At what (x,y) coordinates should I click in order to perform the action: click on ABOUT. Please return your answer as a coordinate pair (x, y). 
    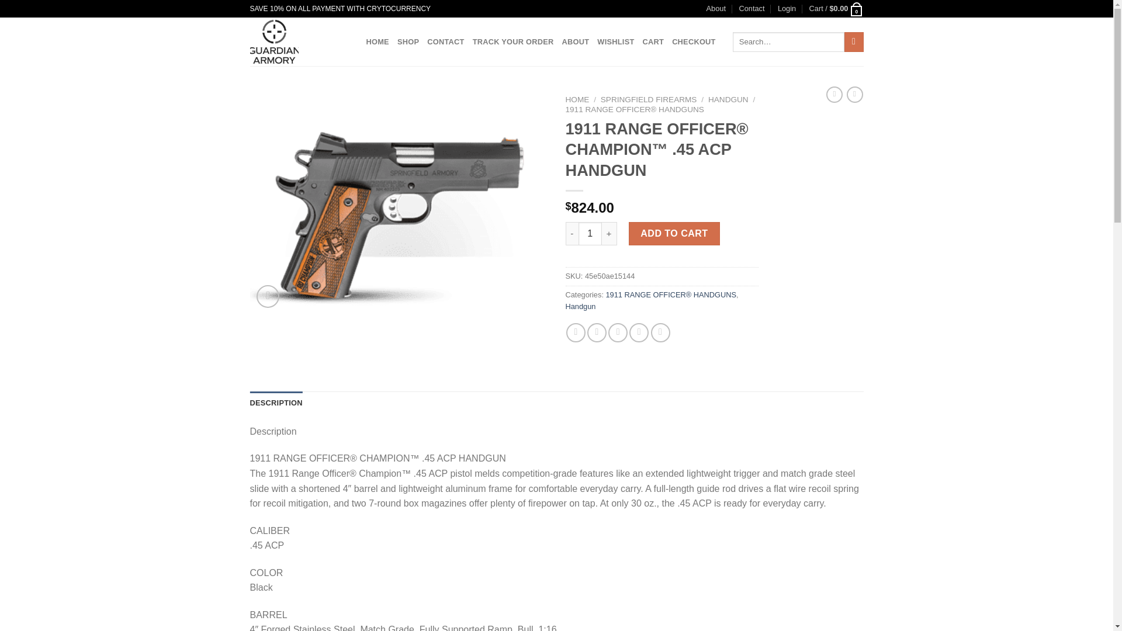
    Looking at the image, I should click on (576, 41).